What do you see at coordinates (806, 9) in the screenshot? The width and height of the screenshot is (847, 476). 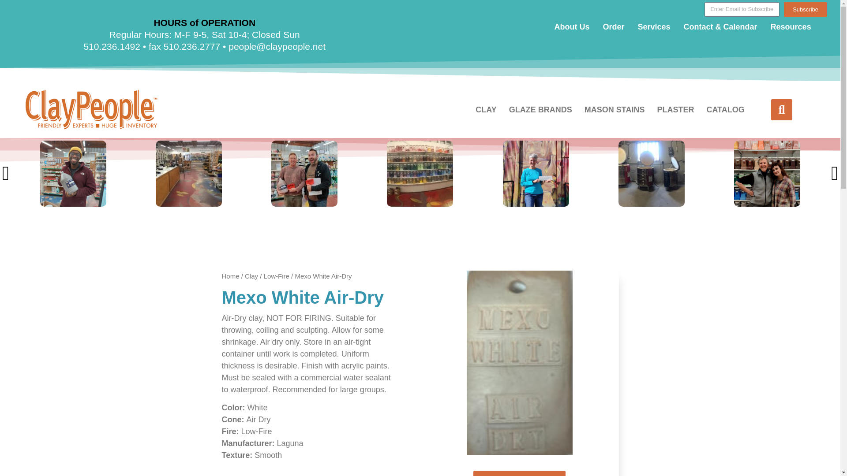 I see `Subscribe` at bounding box center [806, 9].